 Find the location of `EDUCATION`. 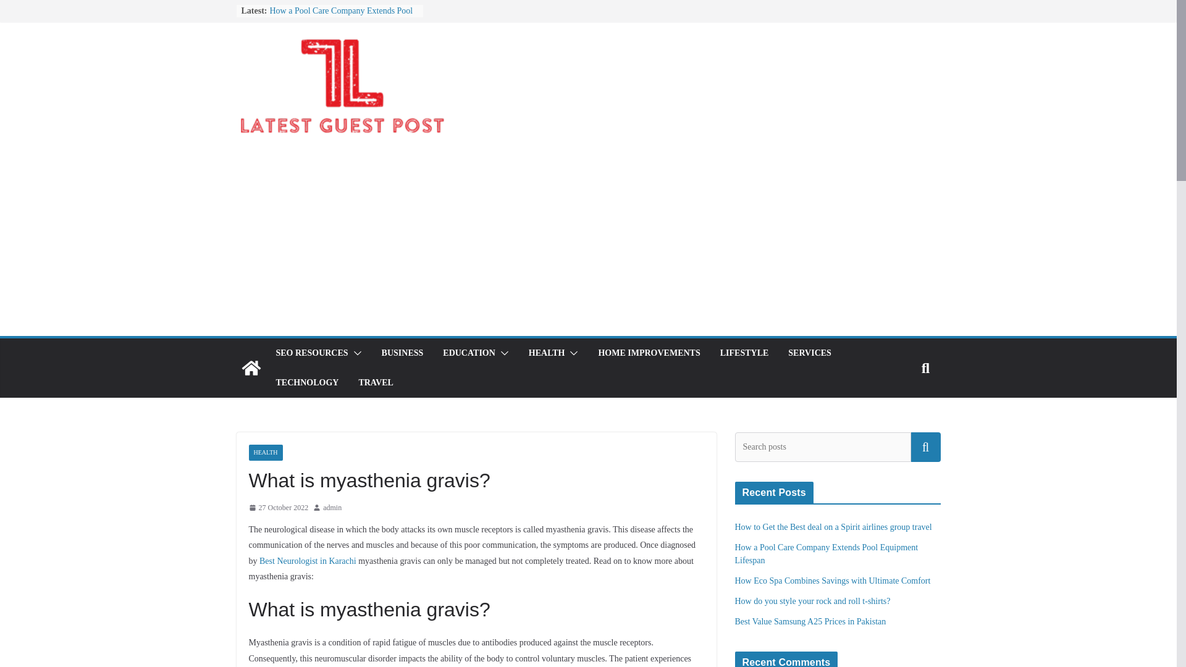

EDUCATION is located at coordinates (469, 353).